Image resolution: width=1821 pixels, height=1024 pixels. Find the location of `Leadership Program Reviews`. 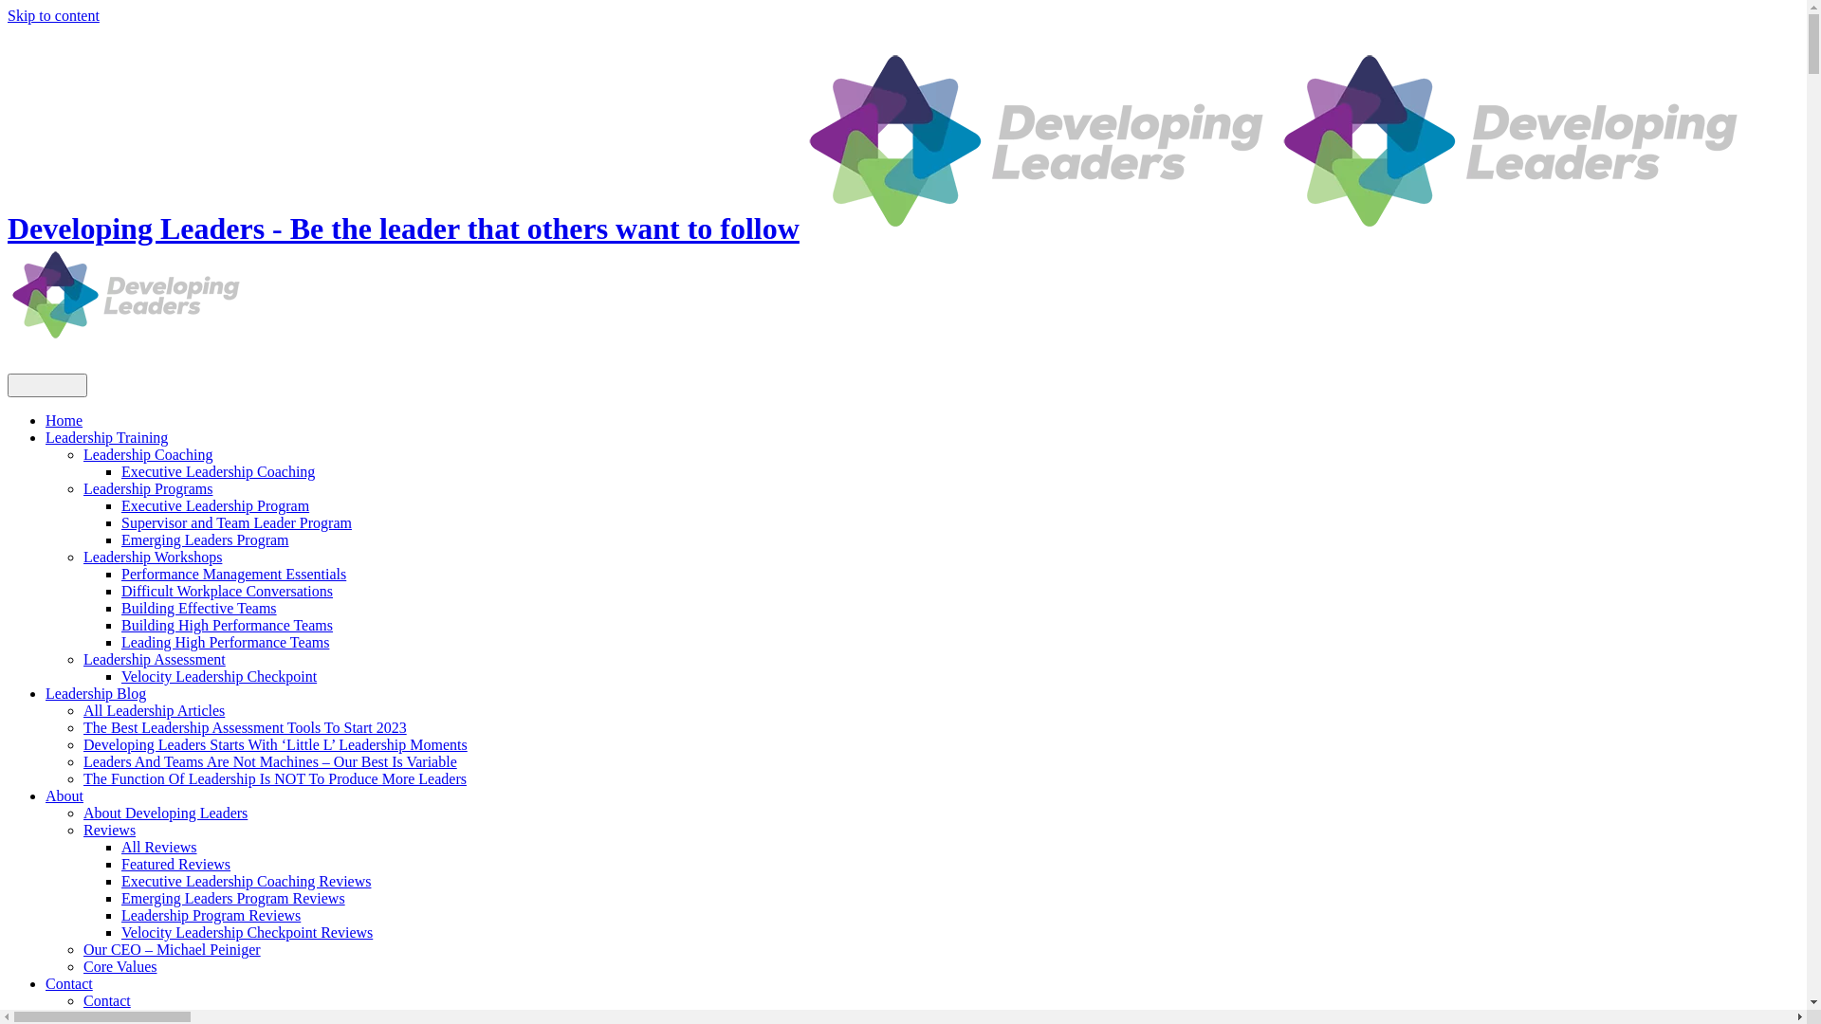

Leadership Program Reviews is located at coordinates (211, 916).